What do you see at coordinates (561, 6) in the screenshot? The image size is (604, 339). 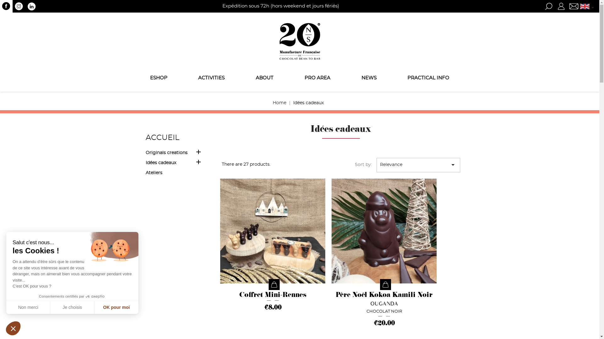 I see `Log in to your customer account` at bounding box center [561, 6].